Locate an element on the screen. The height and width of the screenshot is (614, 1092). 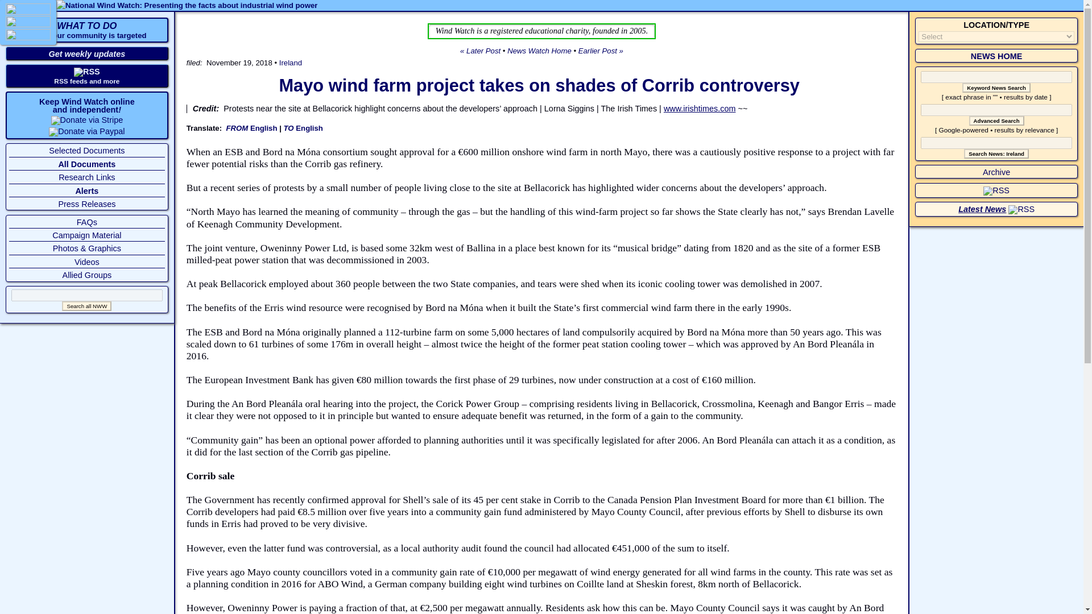
Advanced Search is located at coordinates (996, 121).